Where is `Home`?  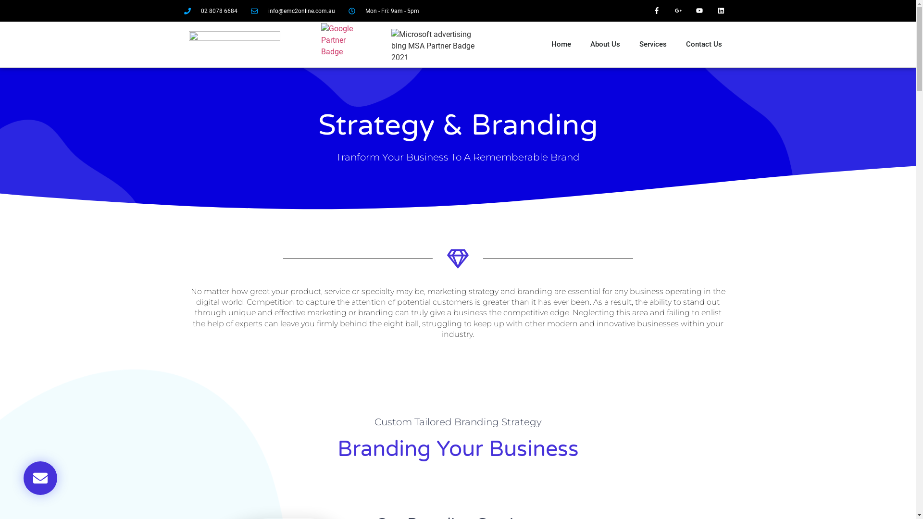
Home is located at coordinates (561, 44).